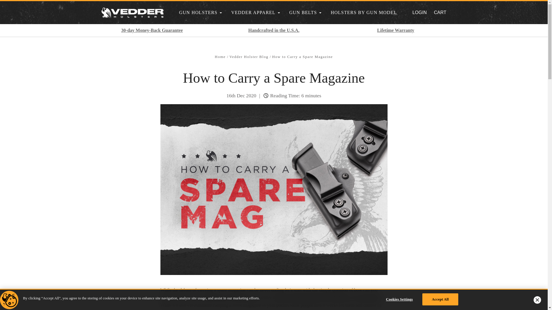 The image size is (552, 310). Describe the element at coordinates (440, 13) in the screenshot. I see `Vedder Holster Blog` at that location.